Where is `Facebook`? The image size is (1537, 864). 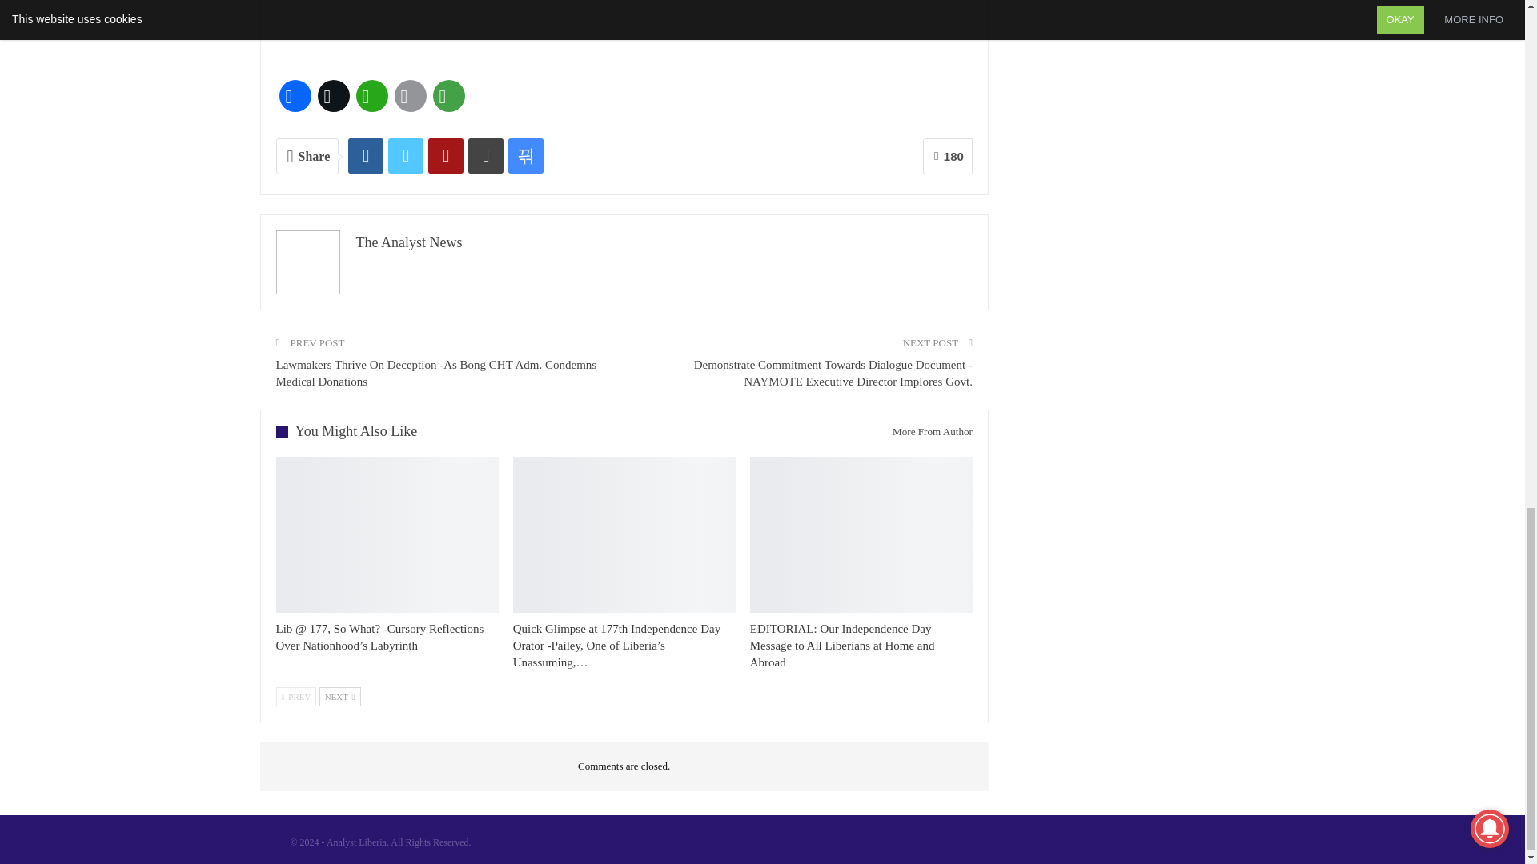
Facebook is located at coordinates (294, 96).